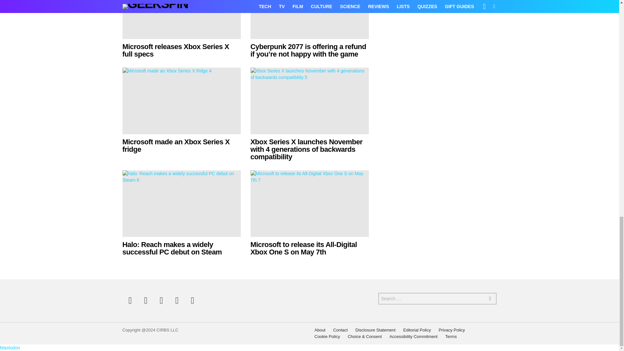 This screenshot has width=624, height=351. What do you see at coordinates (130, 300) in the screenshot?
I see `Facebook` at bounding box center [130, 300].